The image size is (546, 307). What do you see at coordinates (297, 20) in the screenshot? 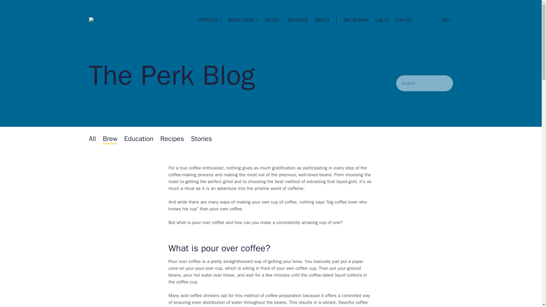
I see `REVIEWS` at bounding box center [297, 20].